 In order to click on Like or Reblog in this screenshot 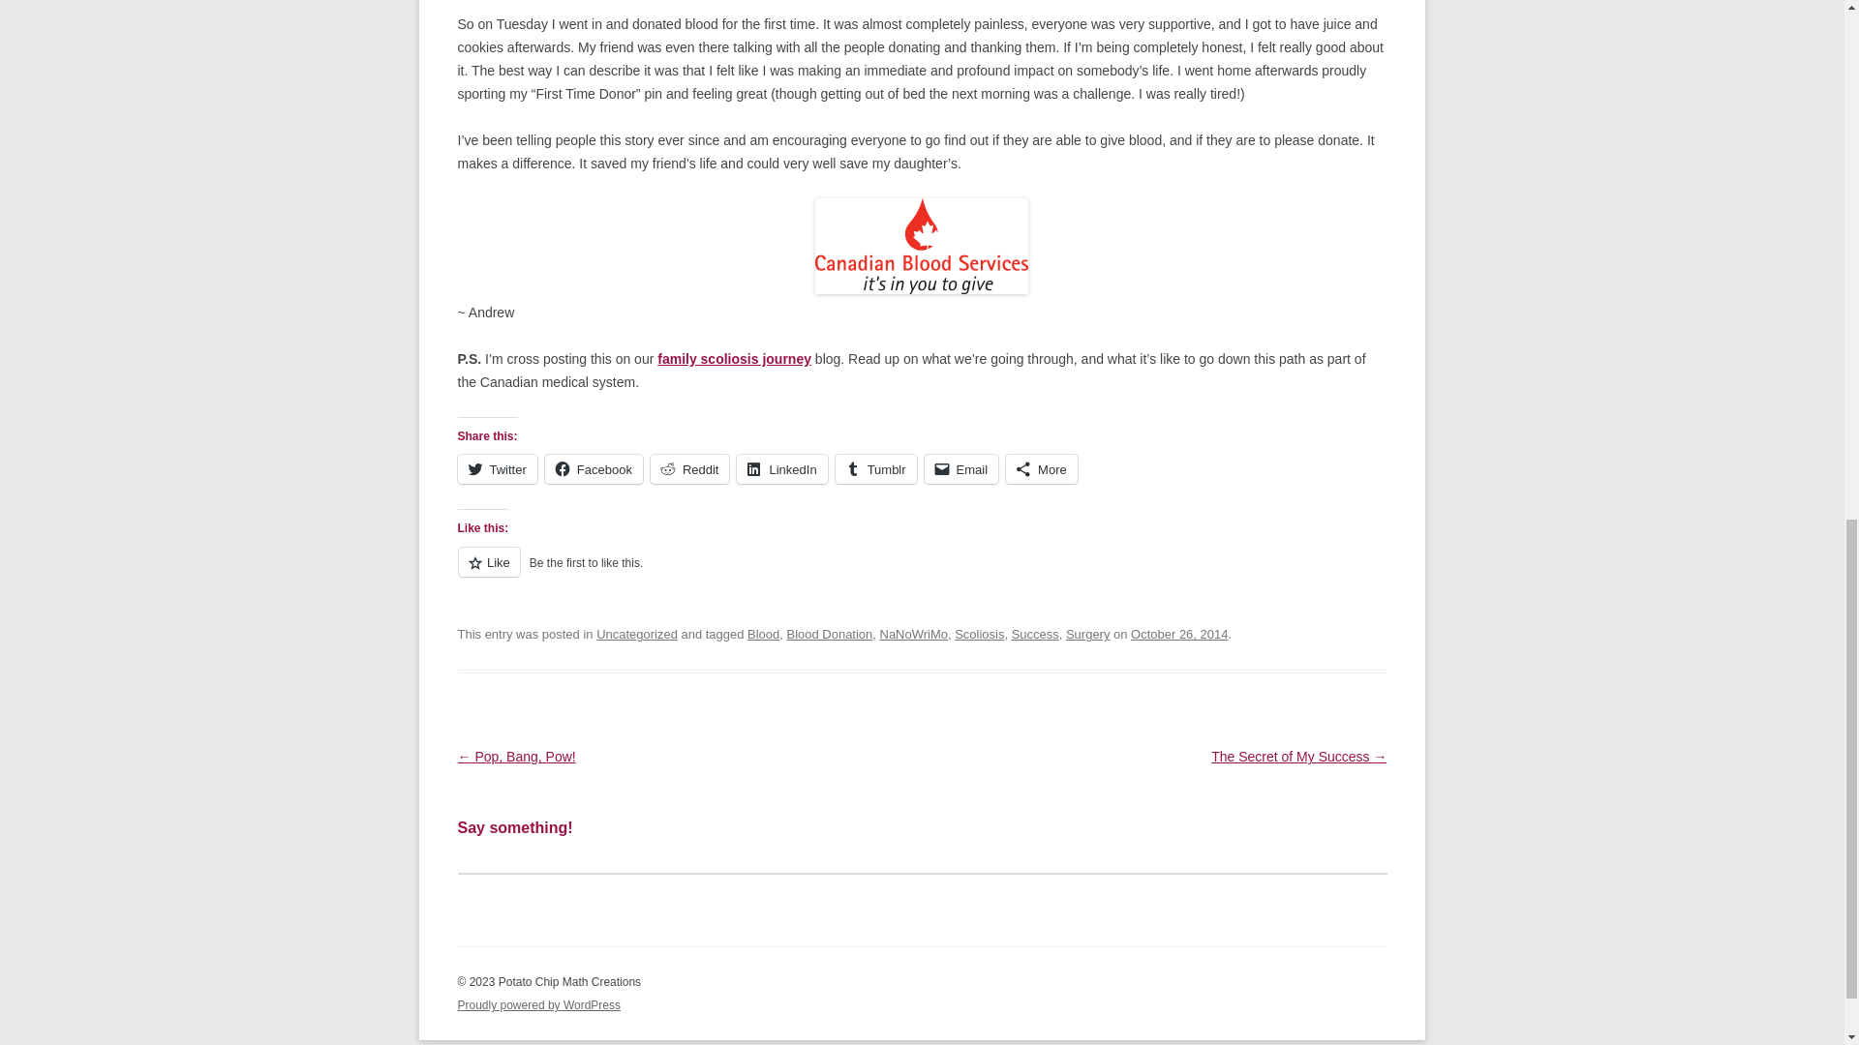, I will do `click(922, 573)`.